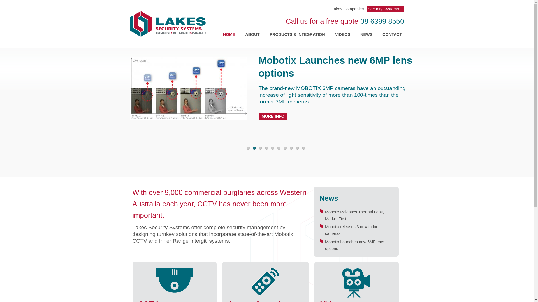 This screenshot has width=538, height=302. Describe the element at coordinates (367, 34) in the screenshot. I see `NEWS` at that location.